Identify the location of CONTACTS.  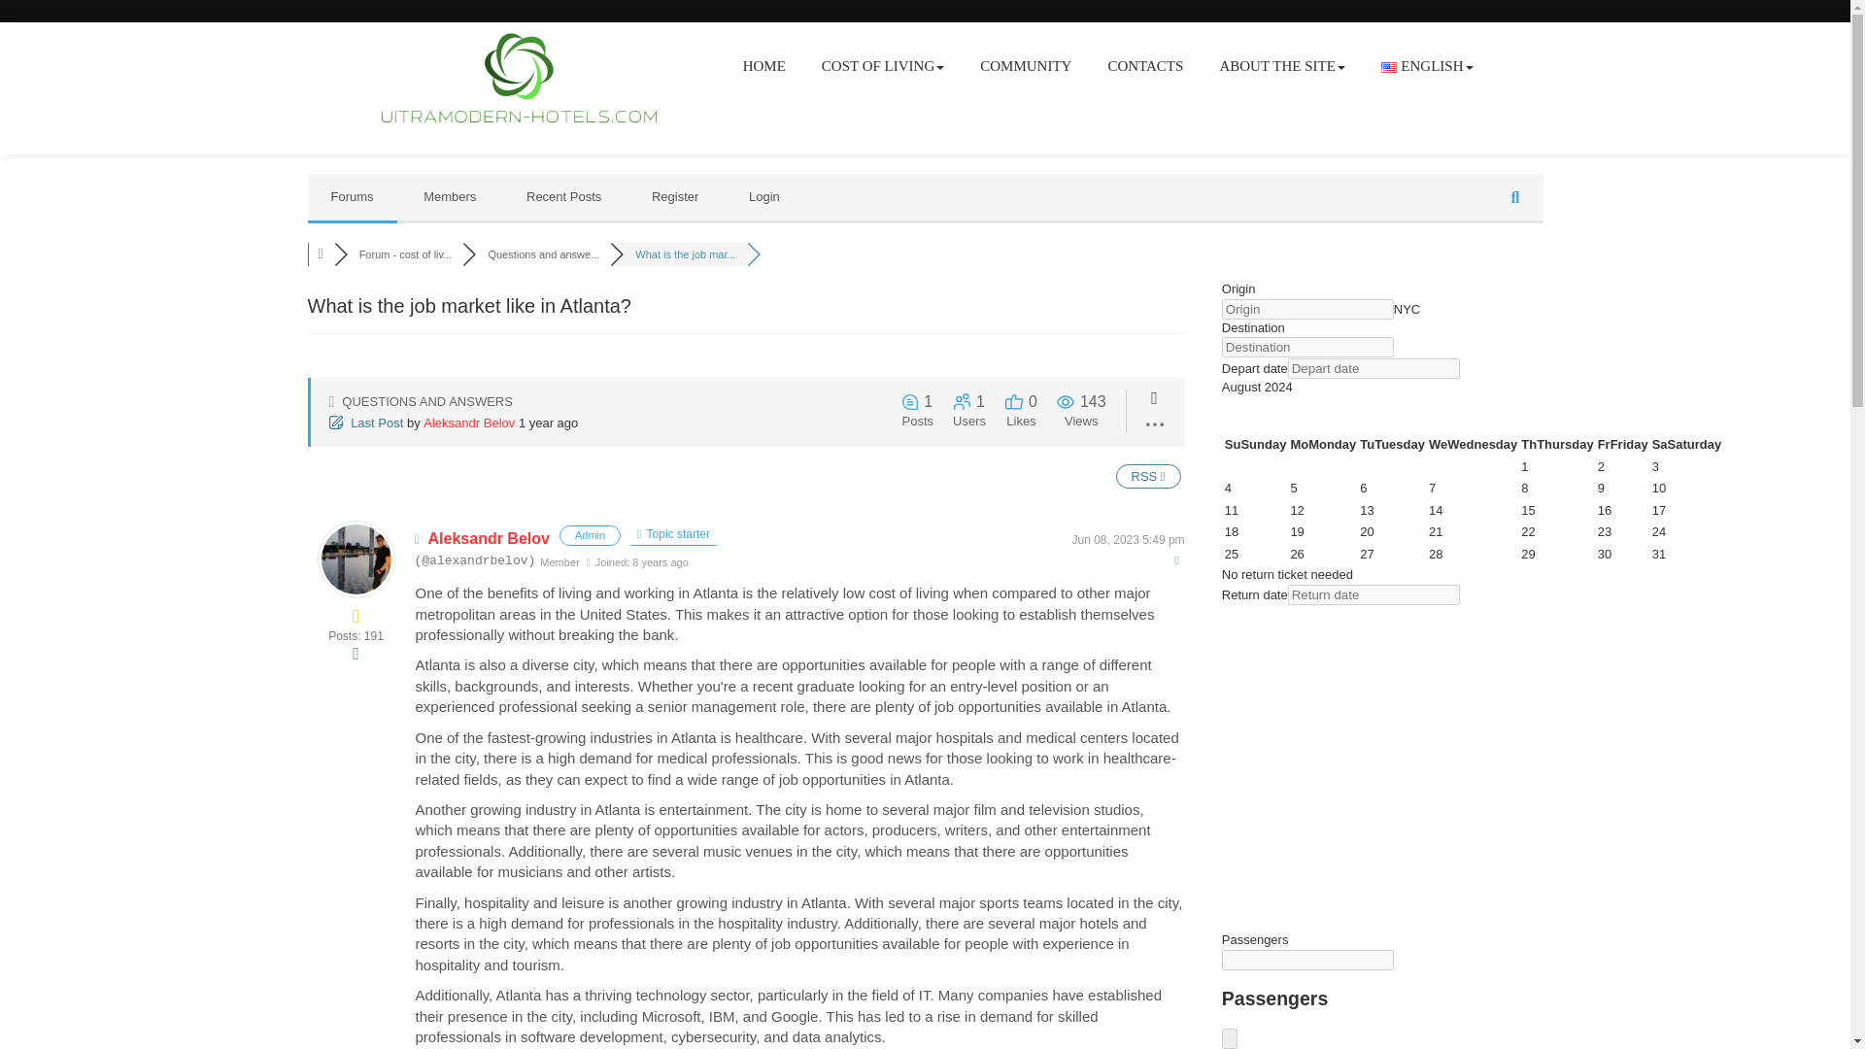
(1144, 66).